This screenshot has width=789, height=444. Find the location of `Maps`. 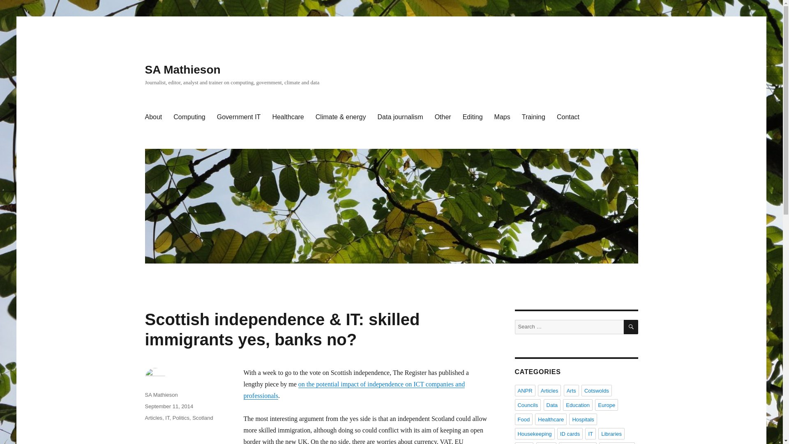

Maps is located at coordinates (502, 117).